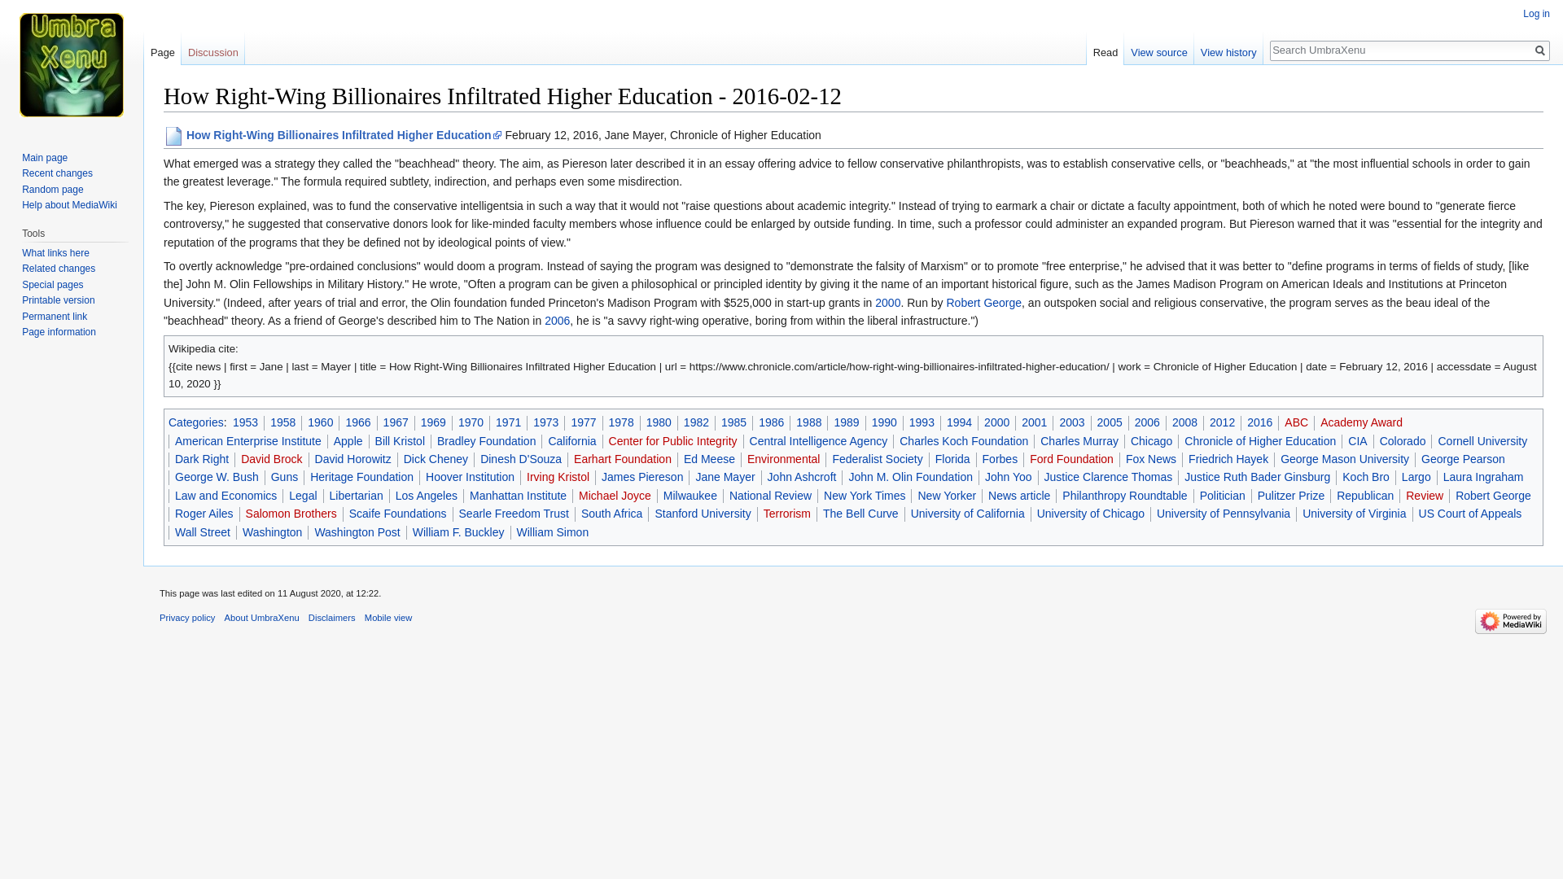 This screenshot has height=879, width=1563. What do you see at coordinates (697, 422) in the screenshot?
I see `Category:1982` at bounding box center [697, 422].